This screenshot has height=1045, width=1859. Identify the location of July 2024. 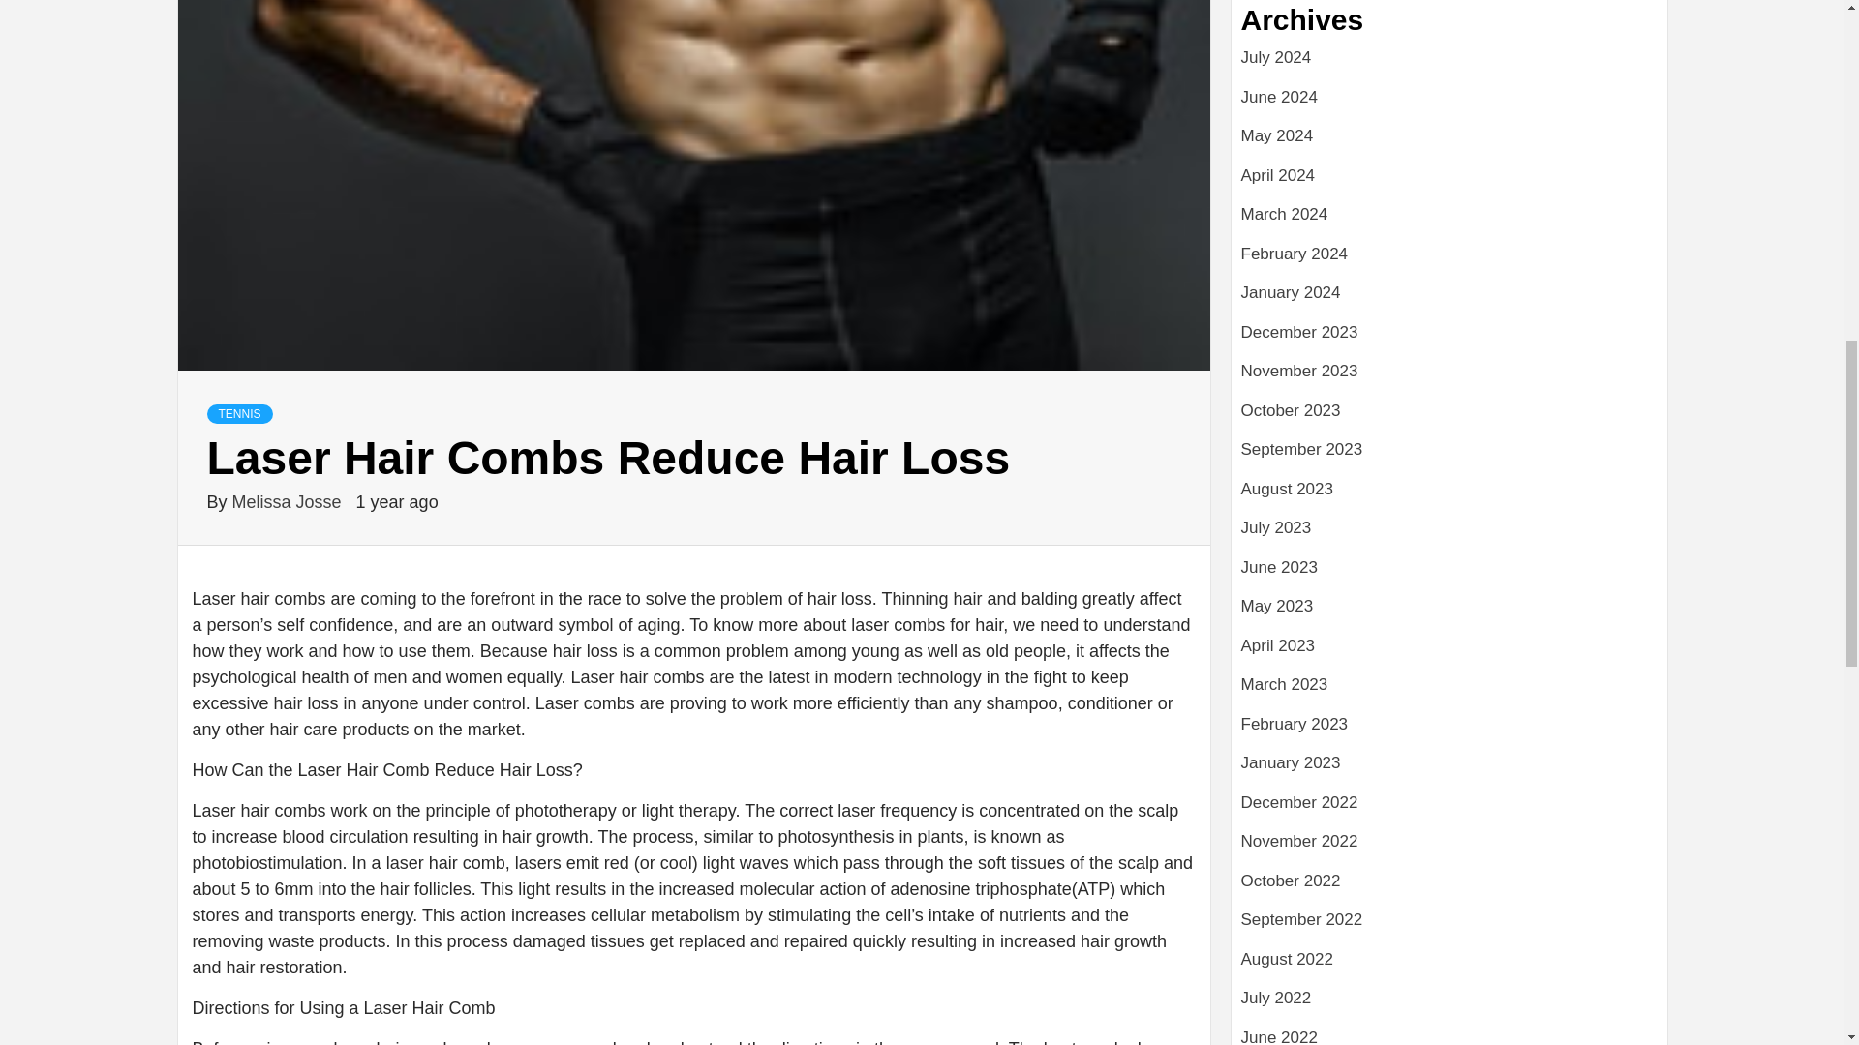
(1449, 65).